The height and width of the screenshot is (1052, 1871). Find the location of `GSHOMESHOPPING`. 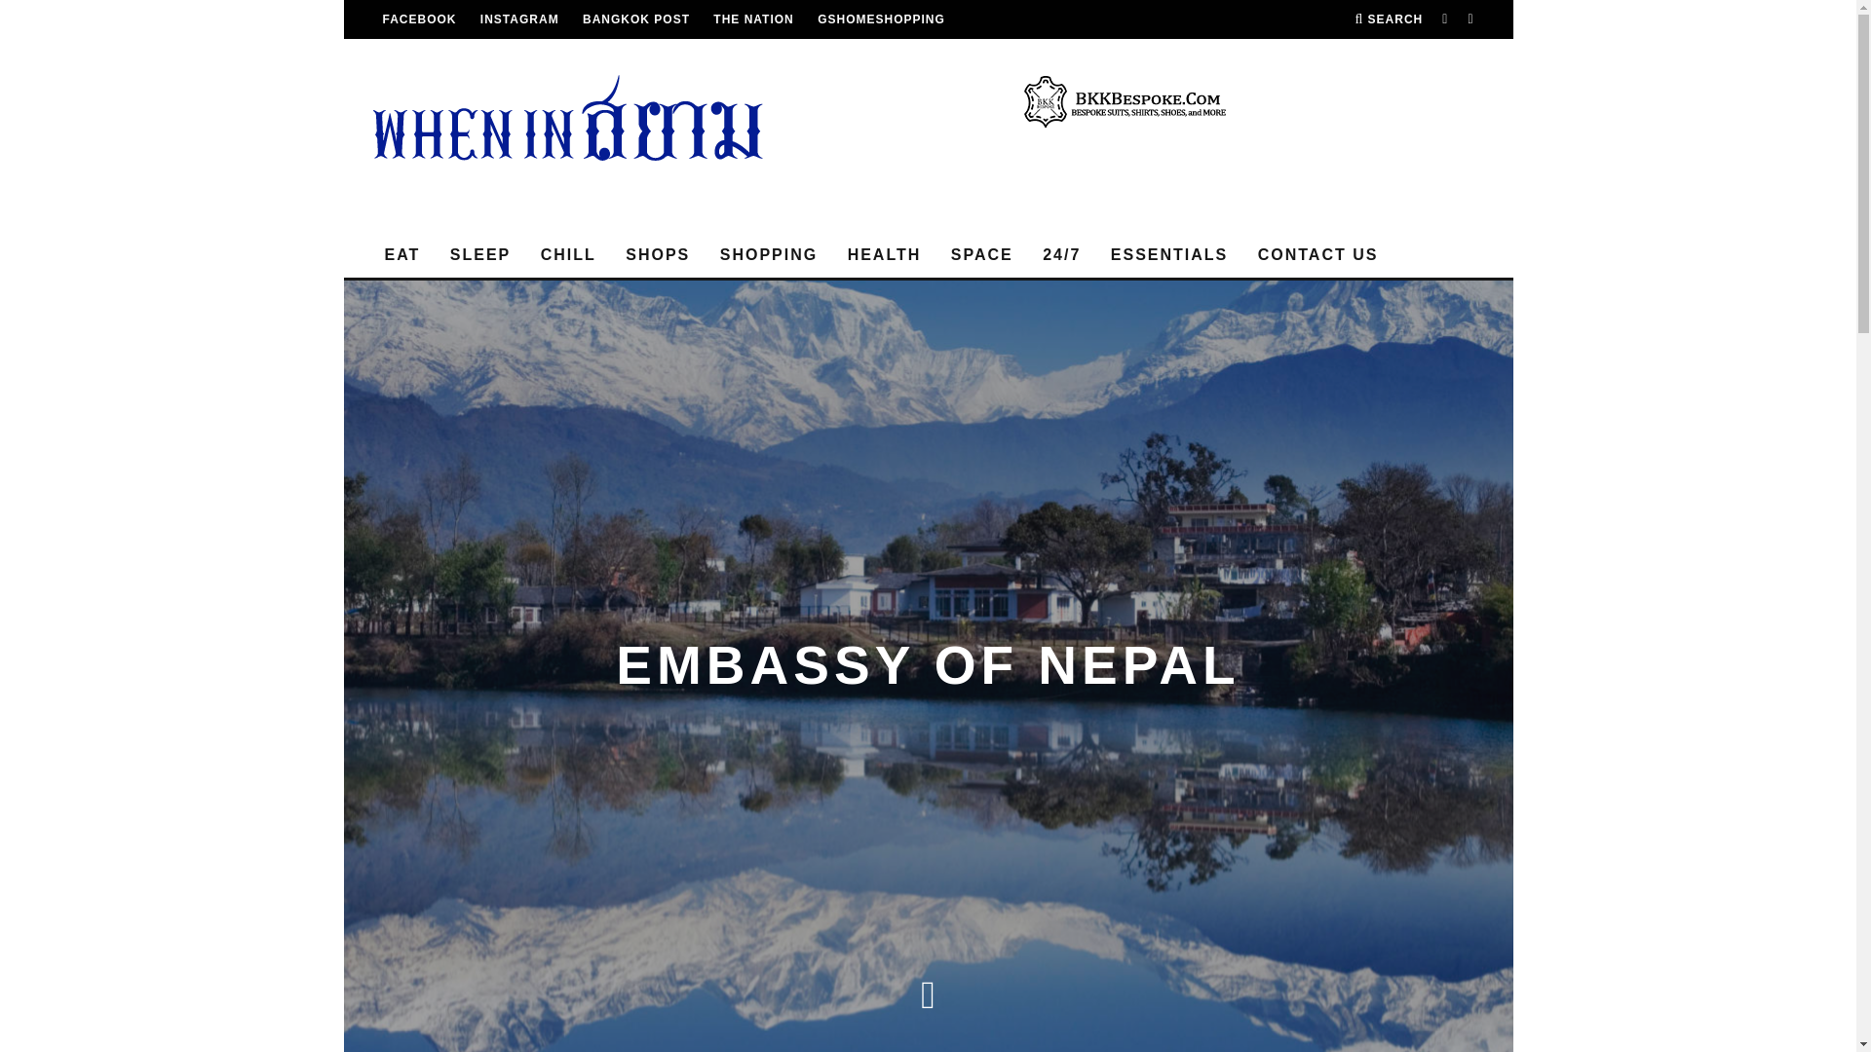

GSHOMESHOPPING is located at coordinates (881, 19).